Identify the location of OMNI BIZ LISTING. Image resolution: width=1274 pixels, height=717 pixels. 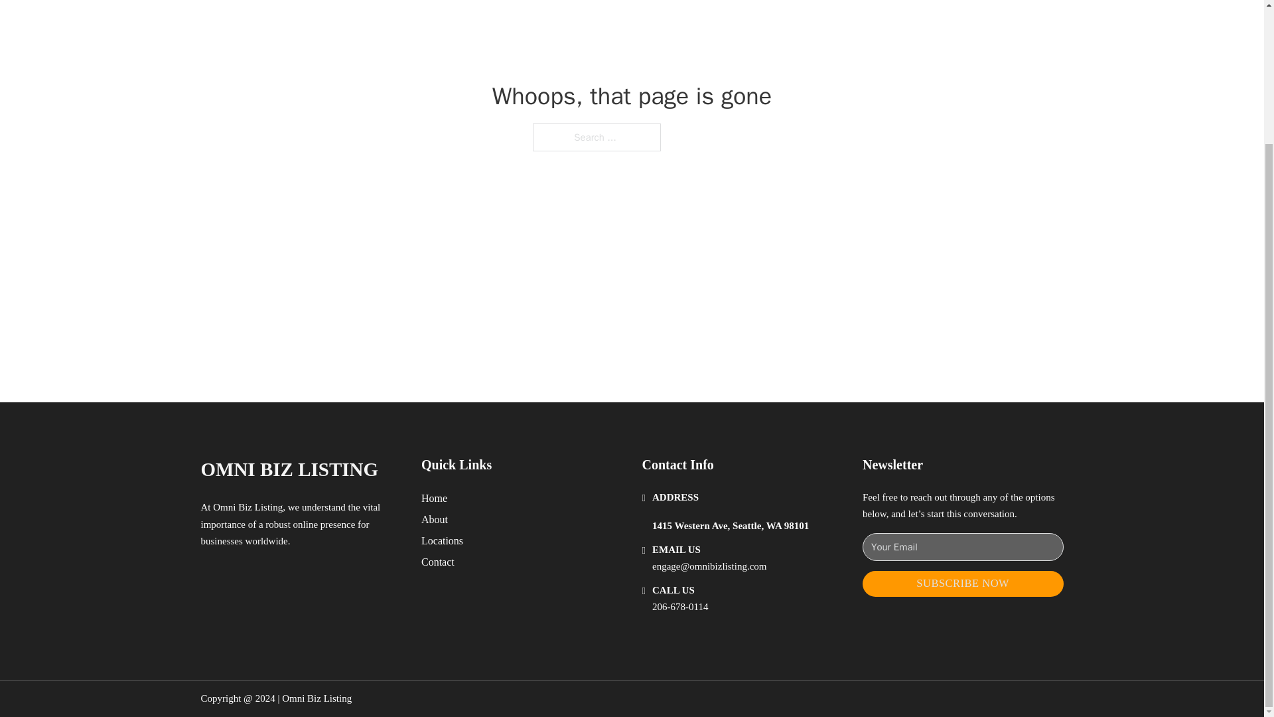
(289, 469).